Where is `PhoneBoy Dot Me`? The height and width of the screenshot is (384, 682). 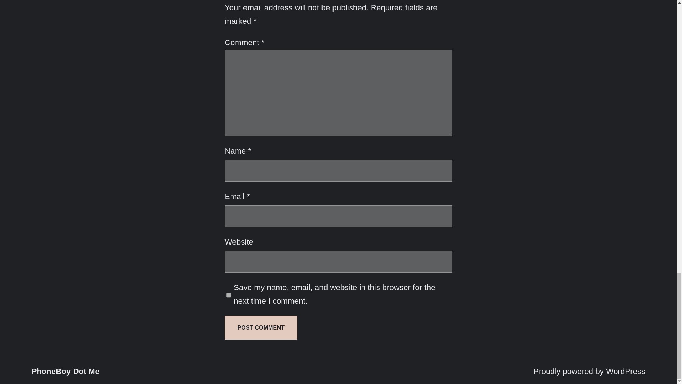
PhoneBoy Dot Me is located at coordinates (65, 371).